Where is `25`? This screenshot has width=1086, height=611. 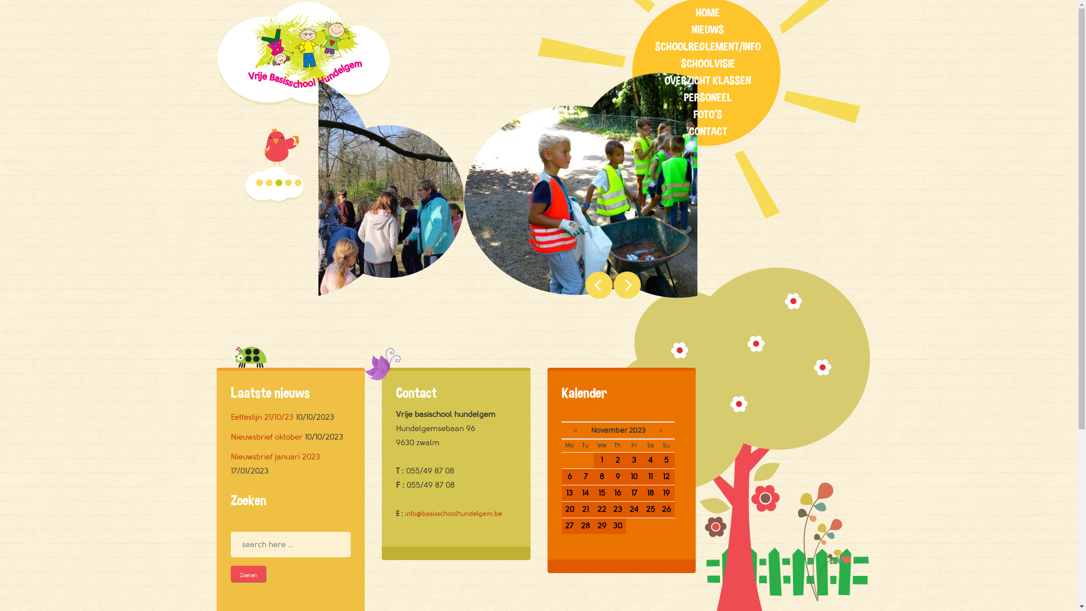
25 is located at coordinates (650, 510).